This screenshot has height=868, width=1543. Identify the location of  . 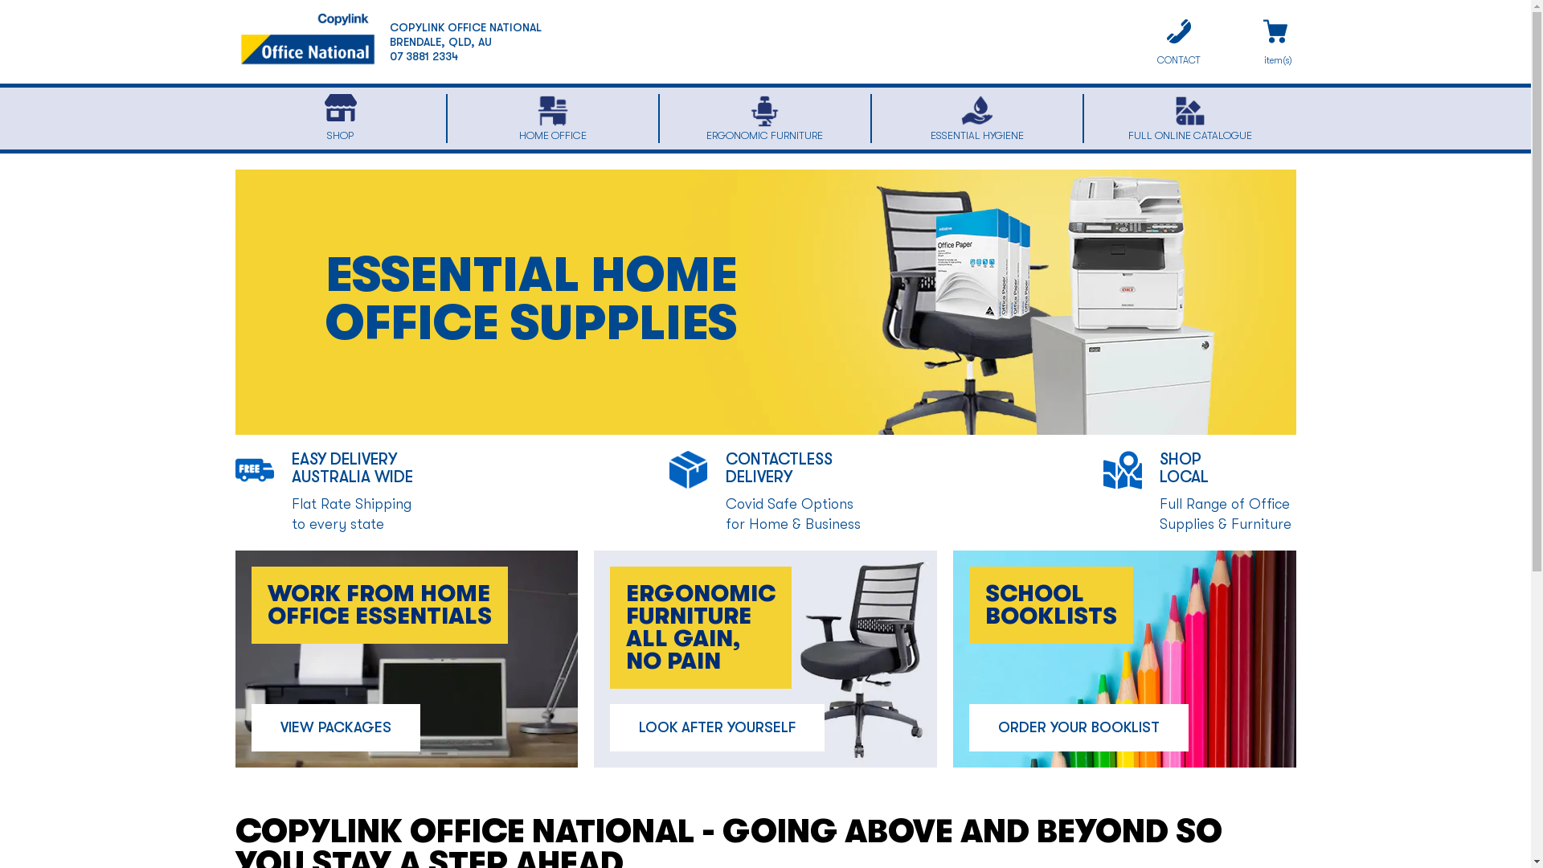
(1276, 45).